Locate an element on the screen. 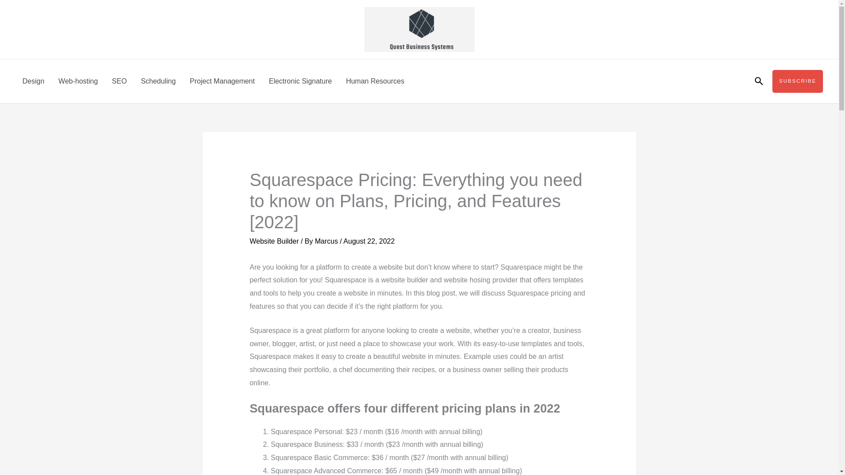  Human Resources is located at coordinates (375, 81).